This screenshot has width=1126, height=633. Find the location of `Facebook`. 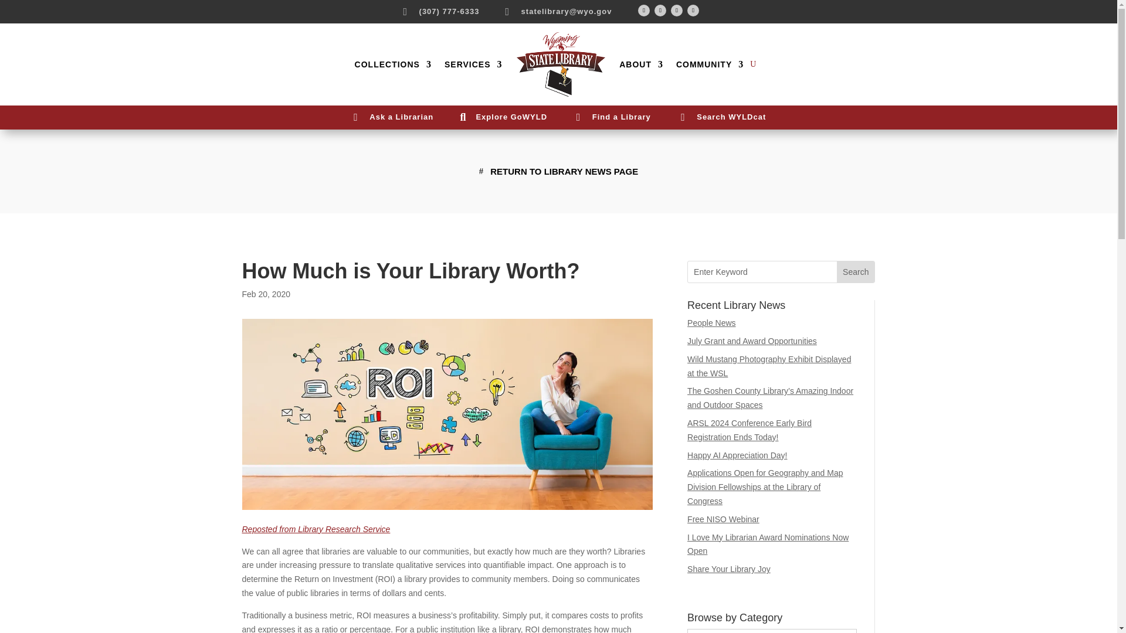

Facebook is located at coordinates (644, 11).